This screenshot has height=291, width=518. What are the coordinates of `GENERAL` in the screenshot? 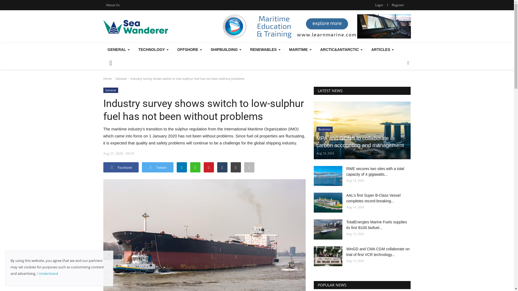 It's located at (118, 50).